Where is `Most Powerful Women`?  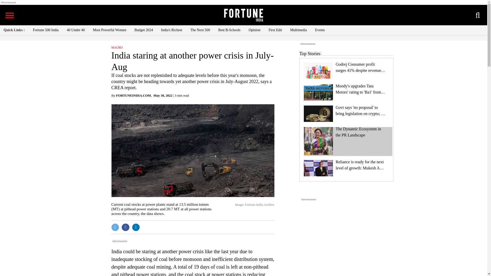 Most Powerful Women is located at coordinates (109, 30).